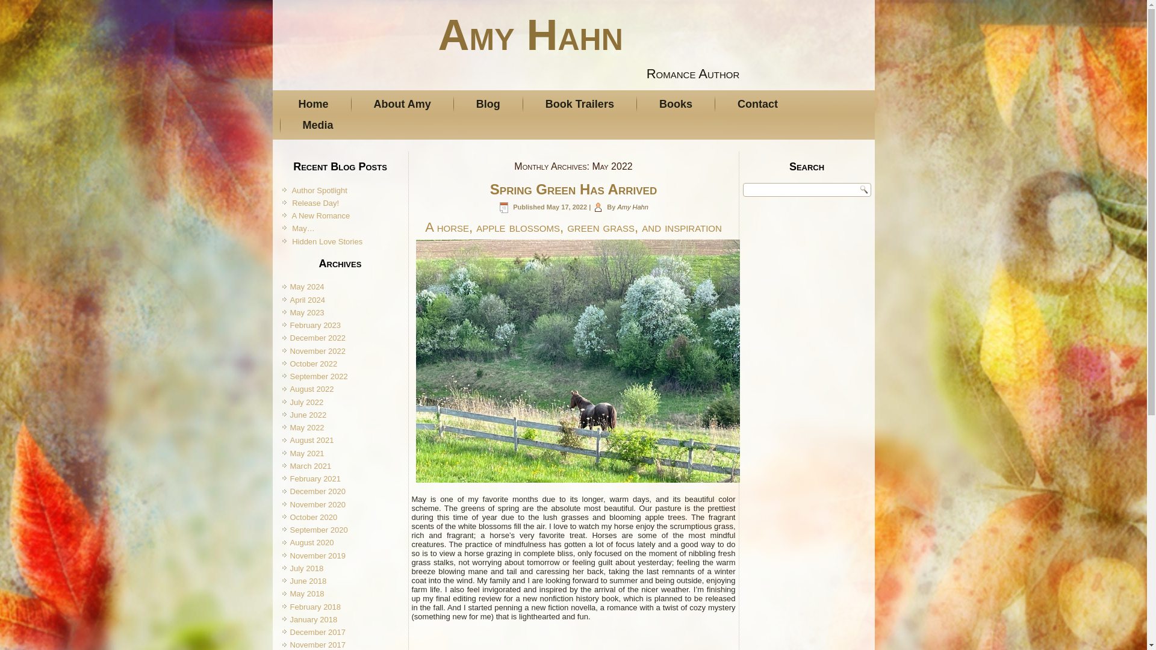 This screenshot has height=650, width=1156. I want to click on September 2020, so click(319, 530).